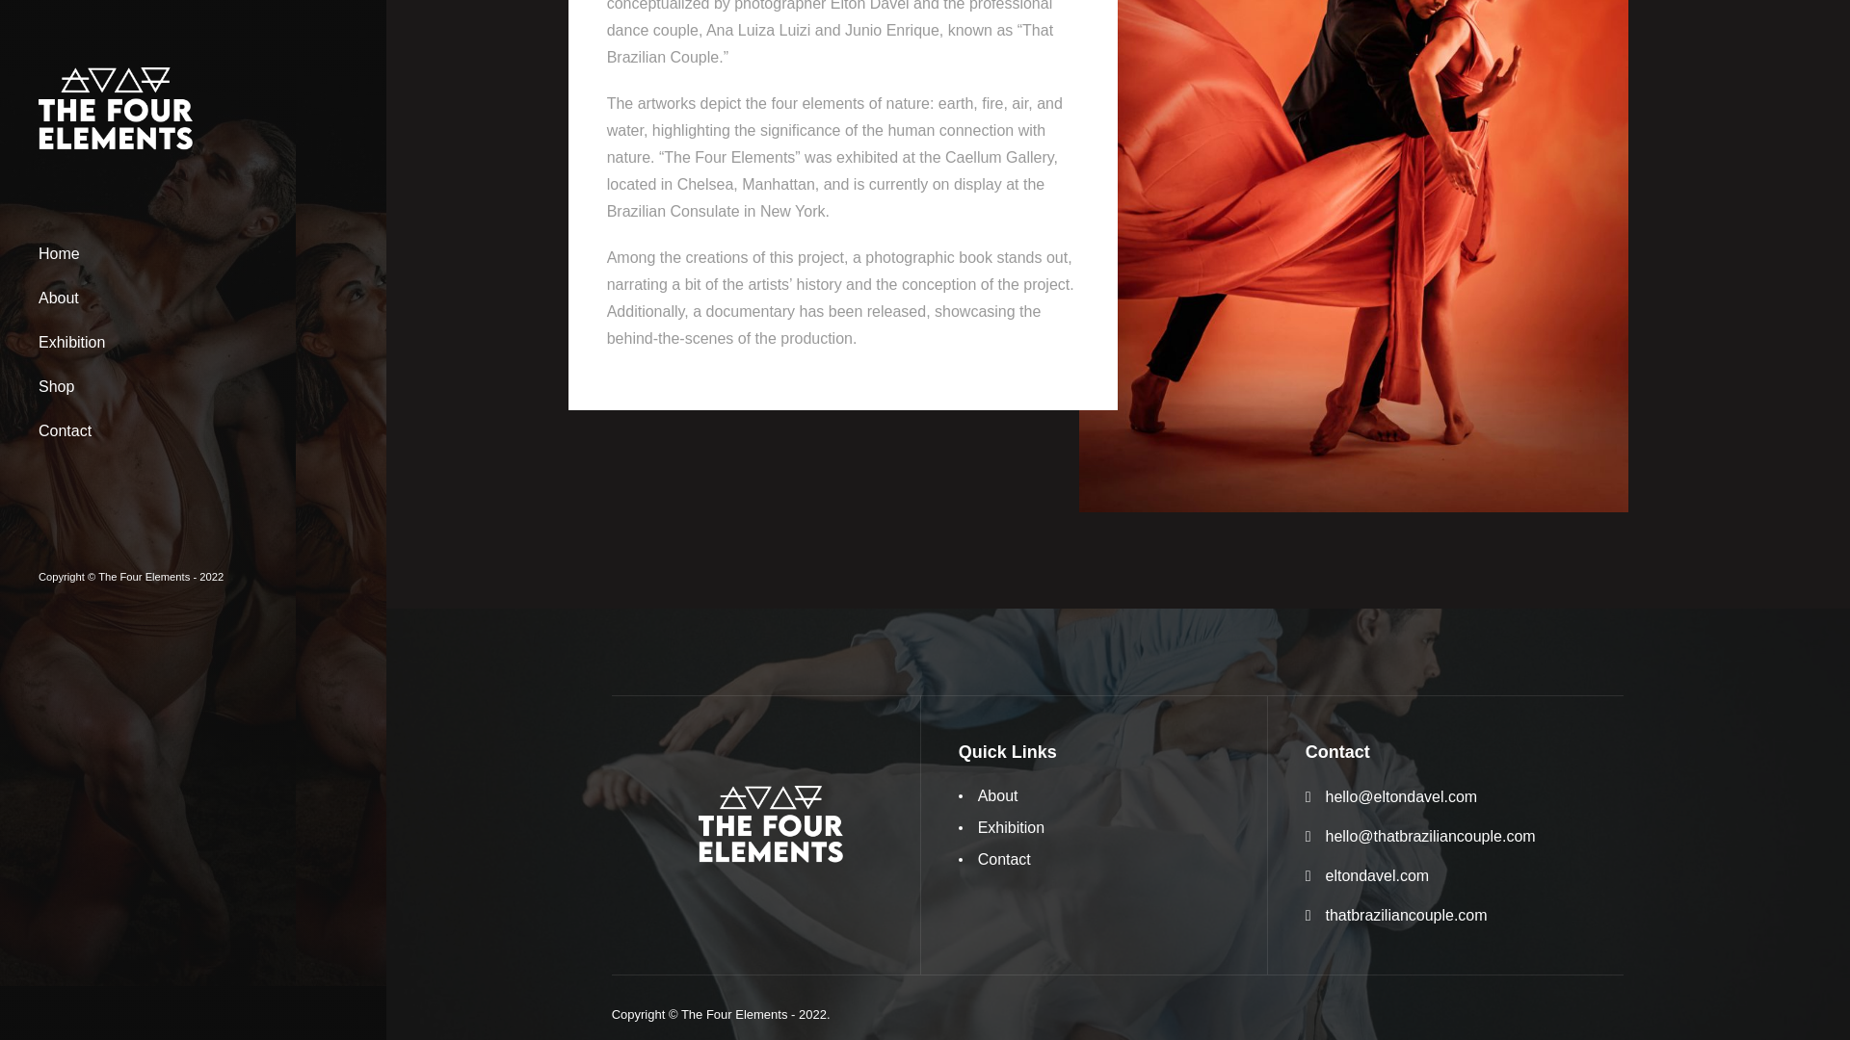  I want to click on eltondavel.com, so click(1378, 876).